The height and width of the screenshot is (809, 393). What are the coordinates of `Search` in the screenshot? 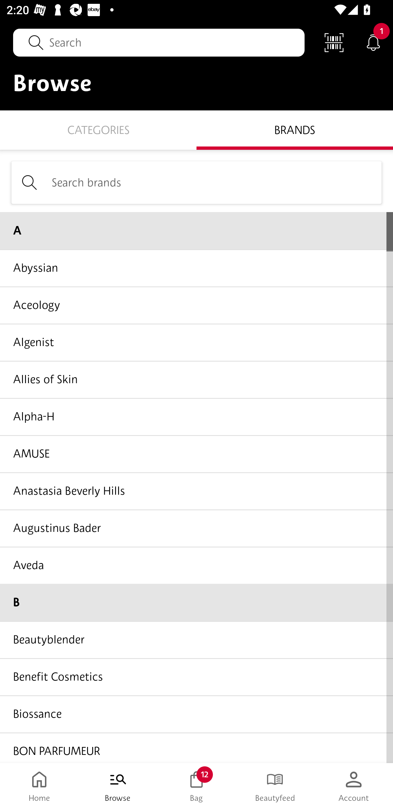 It's located at (159, 42).